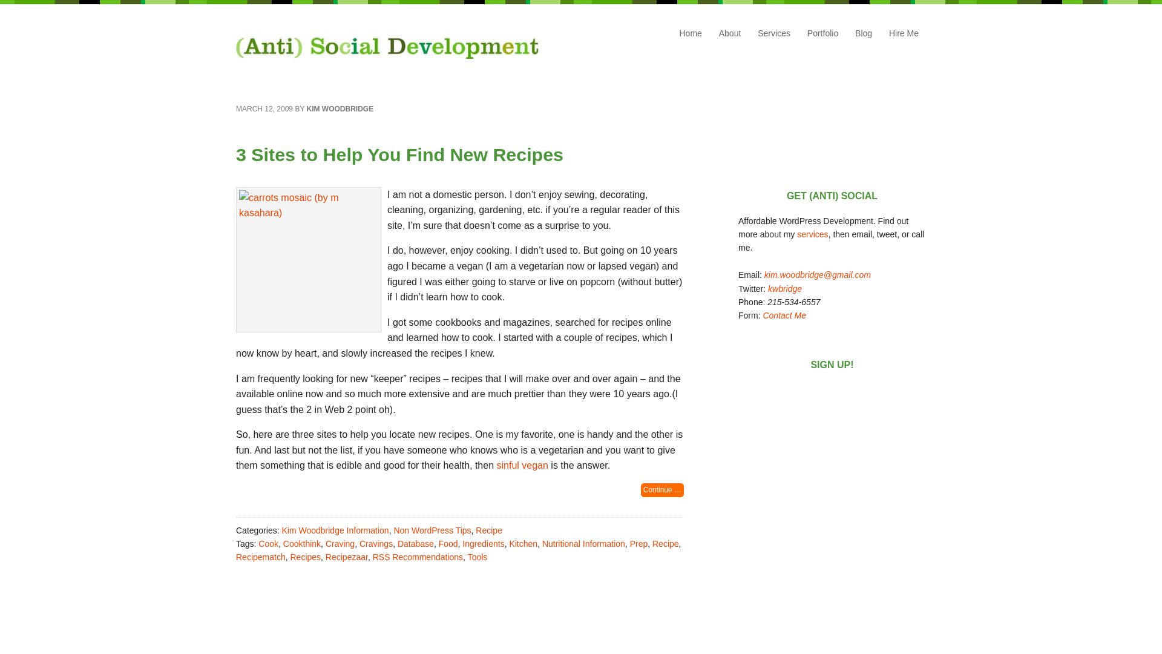 Image resolution: width=1162 pixels, height=654 pixels. What do you see at coordinates (784, 288) in the screenshot?
I see `Tweet Me` at bounding box center [784, 288].